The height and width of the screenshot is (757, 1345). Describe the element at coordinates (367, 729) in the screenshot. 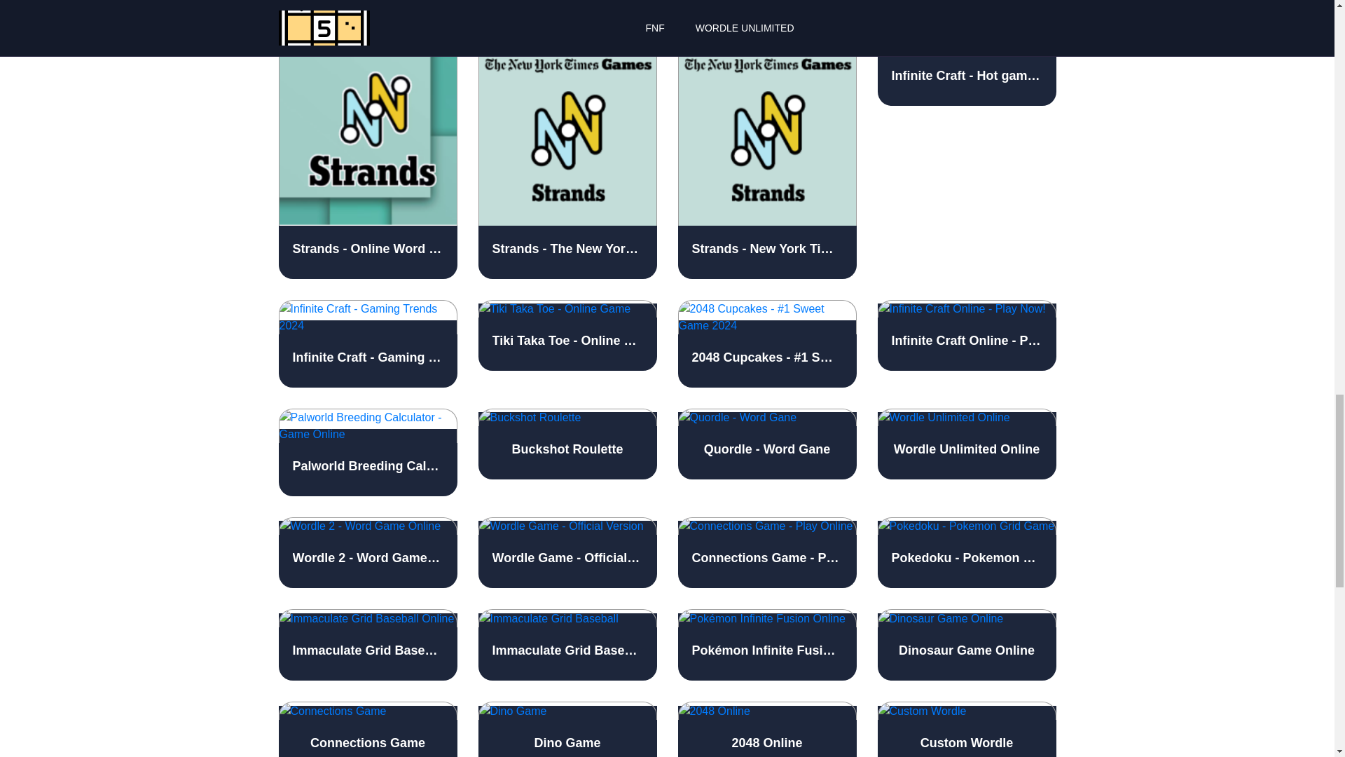

I see `Connections Game` at that location.